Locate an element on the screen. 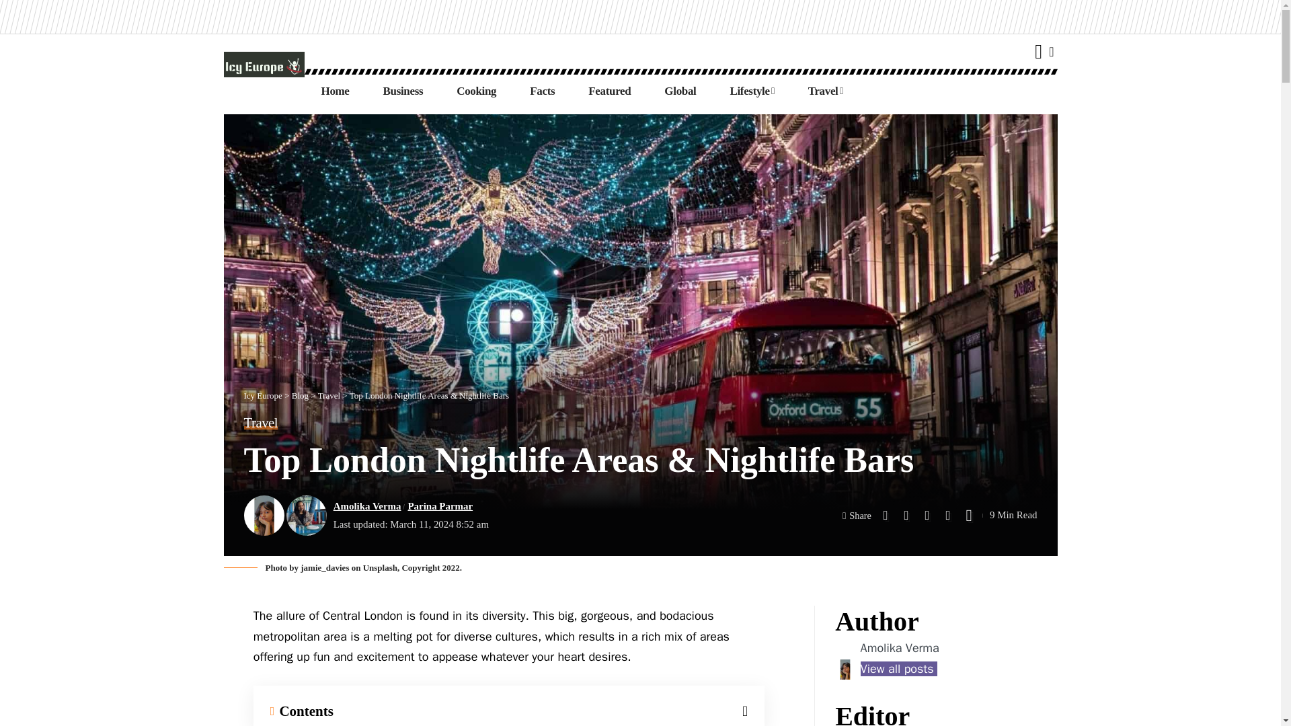 The height and width of the screenshot is (726, 1291). Go to the Travel Category archives. is located at coordinates (329, 395).